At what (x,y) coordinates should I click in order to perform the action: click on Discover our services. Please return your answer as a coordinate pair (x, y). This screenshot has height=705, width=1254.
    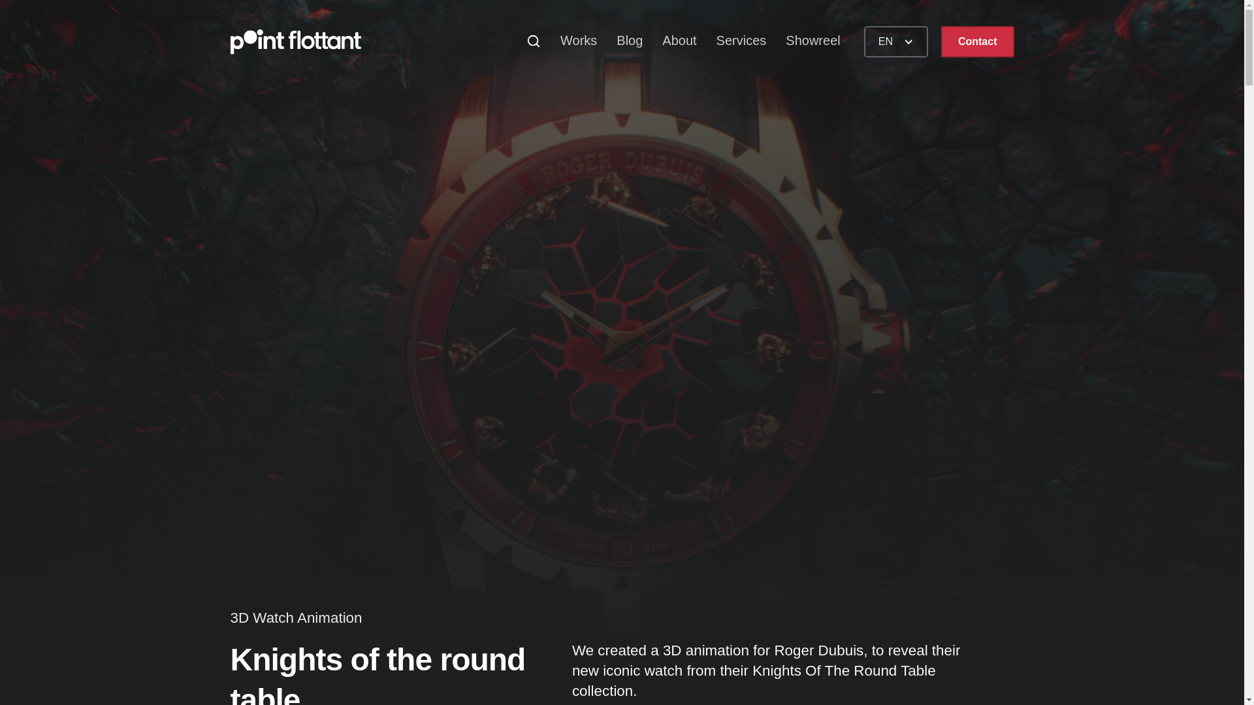
    Looking at the image, I should click on (731, 40).